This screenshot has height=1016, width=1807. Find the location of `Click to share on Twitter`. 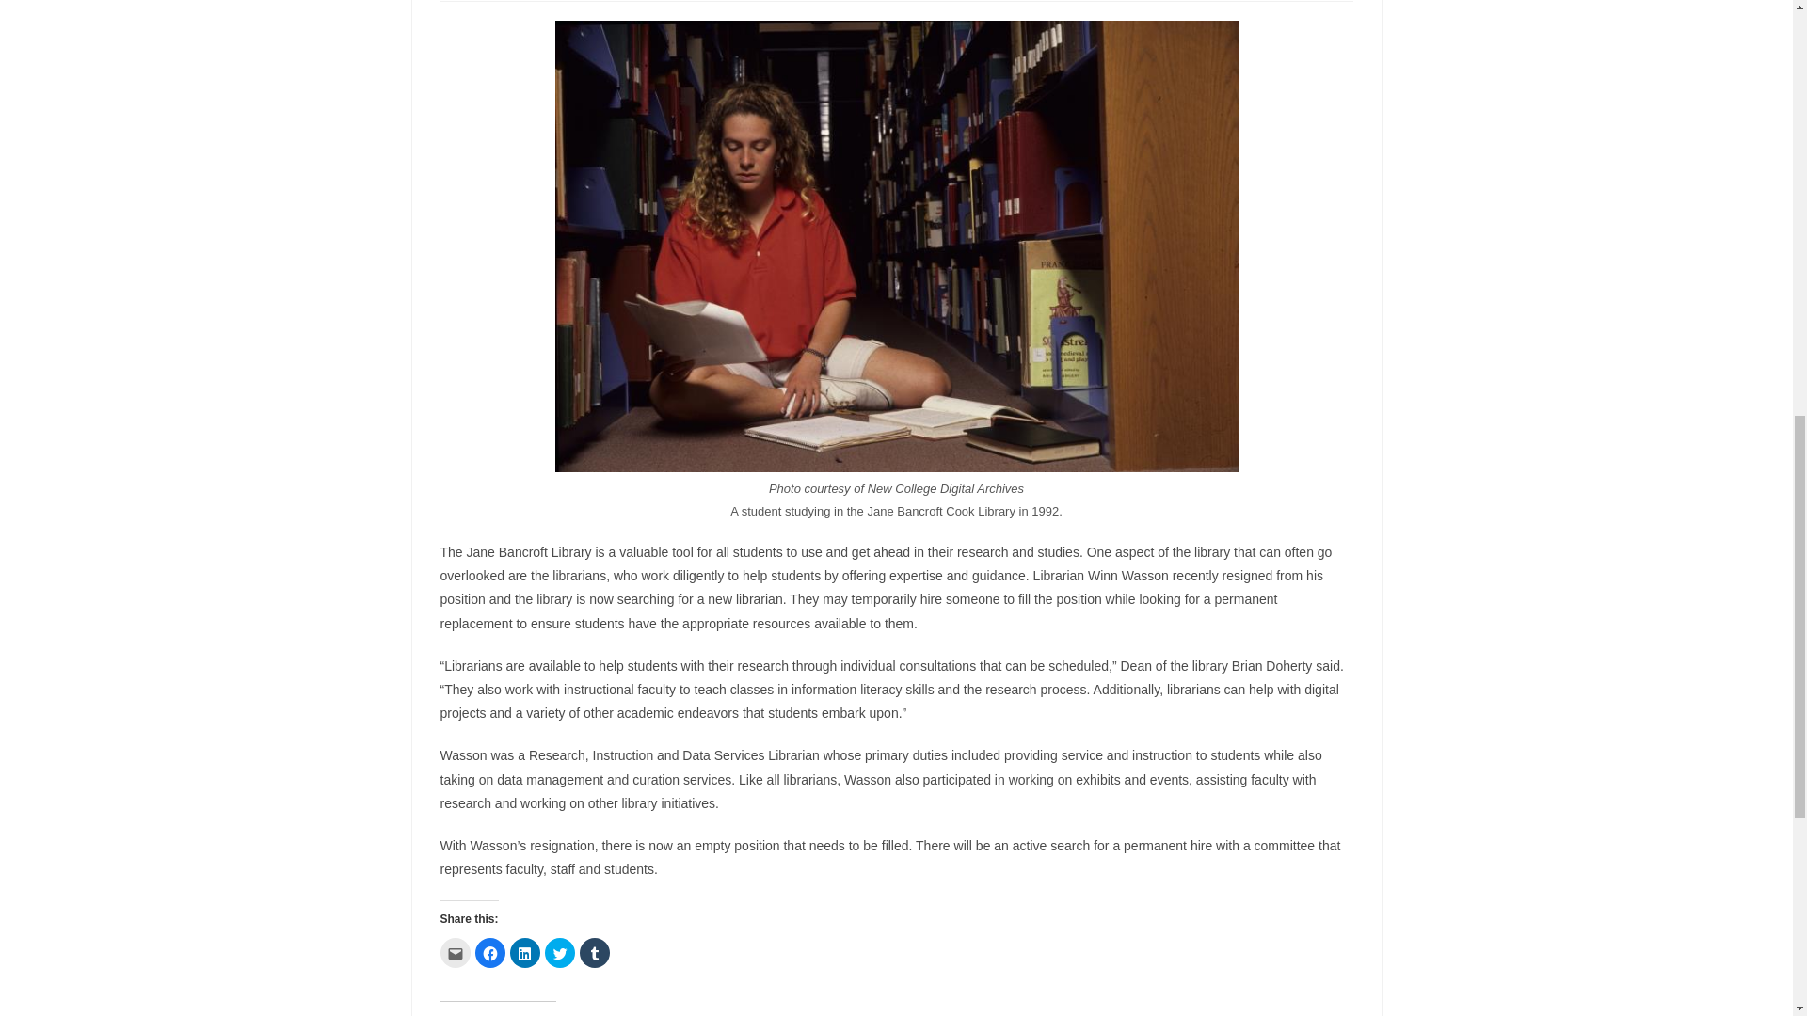

Click to share on Twitter is located at coordinates (559, 952).